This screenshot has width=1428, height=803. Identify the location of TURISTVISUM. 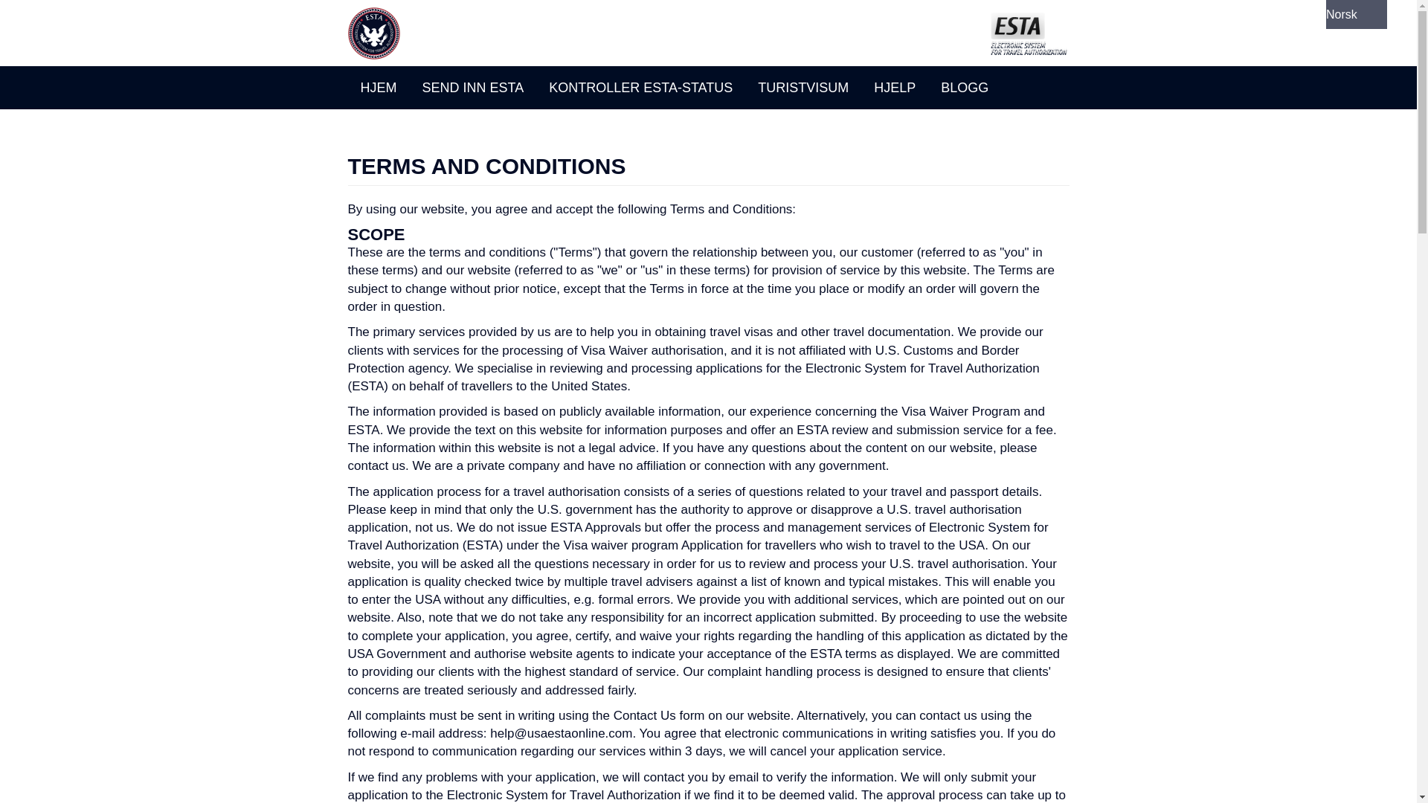
(803, 87).